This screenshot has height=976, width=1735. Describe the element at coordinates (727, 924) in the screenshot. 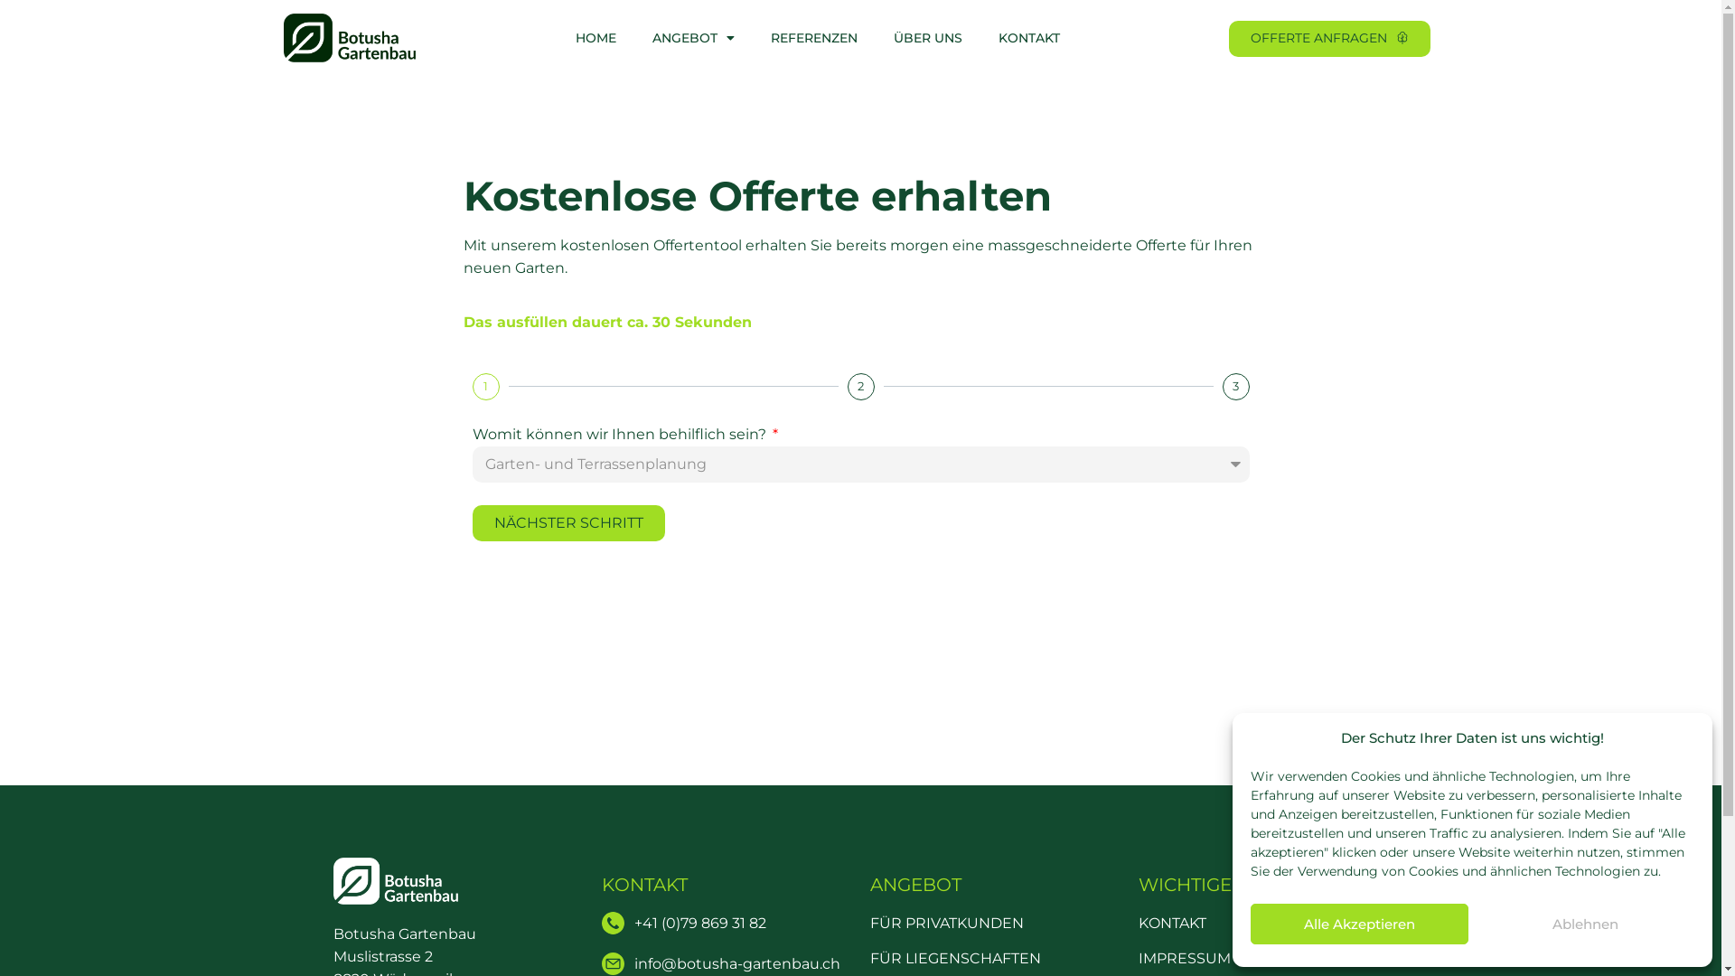

I see `+41 (0)79 869 31 82` at that location.